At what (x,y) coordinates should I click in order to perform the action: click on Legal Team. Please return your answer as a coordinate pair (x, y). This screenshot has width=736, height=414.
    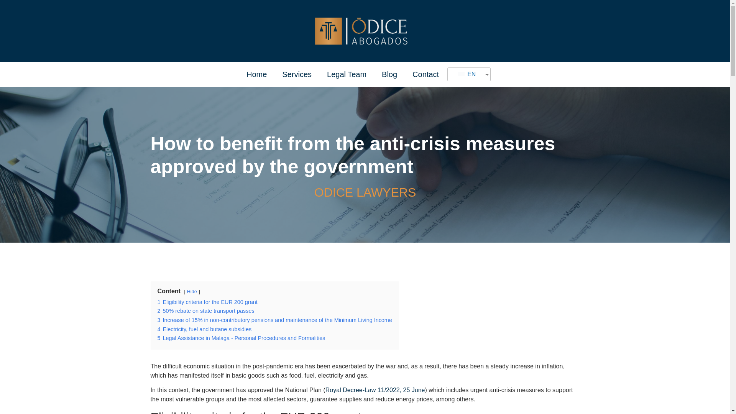
    Looking at the image, I should click on (347, 74).